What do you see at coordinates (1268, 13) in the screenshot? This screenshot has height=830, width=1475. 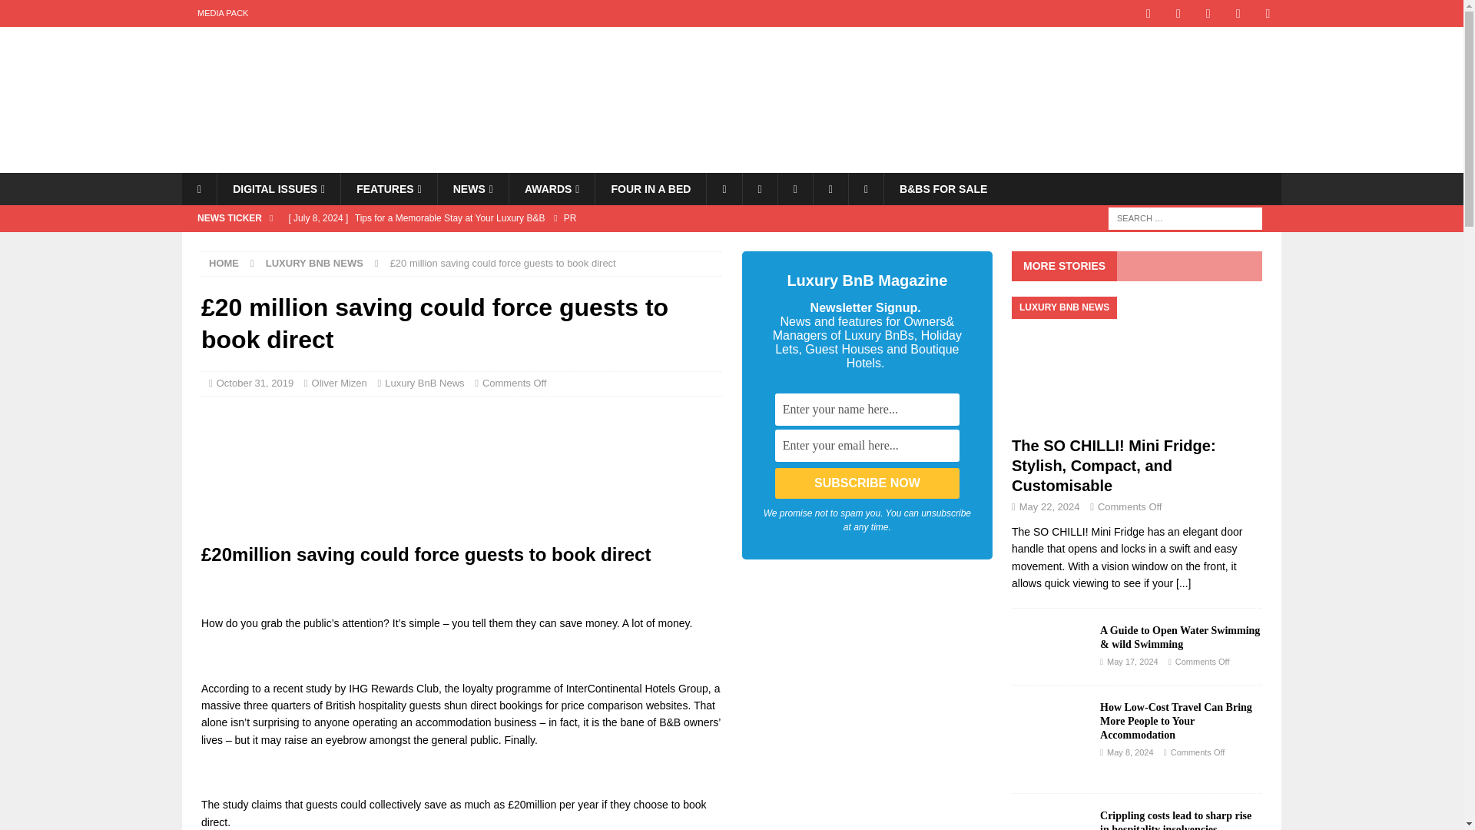 I see `Luxury BnB Magazine on LinkedIn` at bounding box center [1268, 13].